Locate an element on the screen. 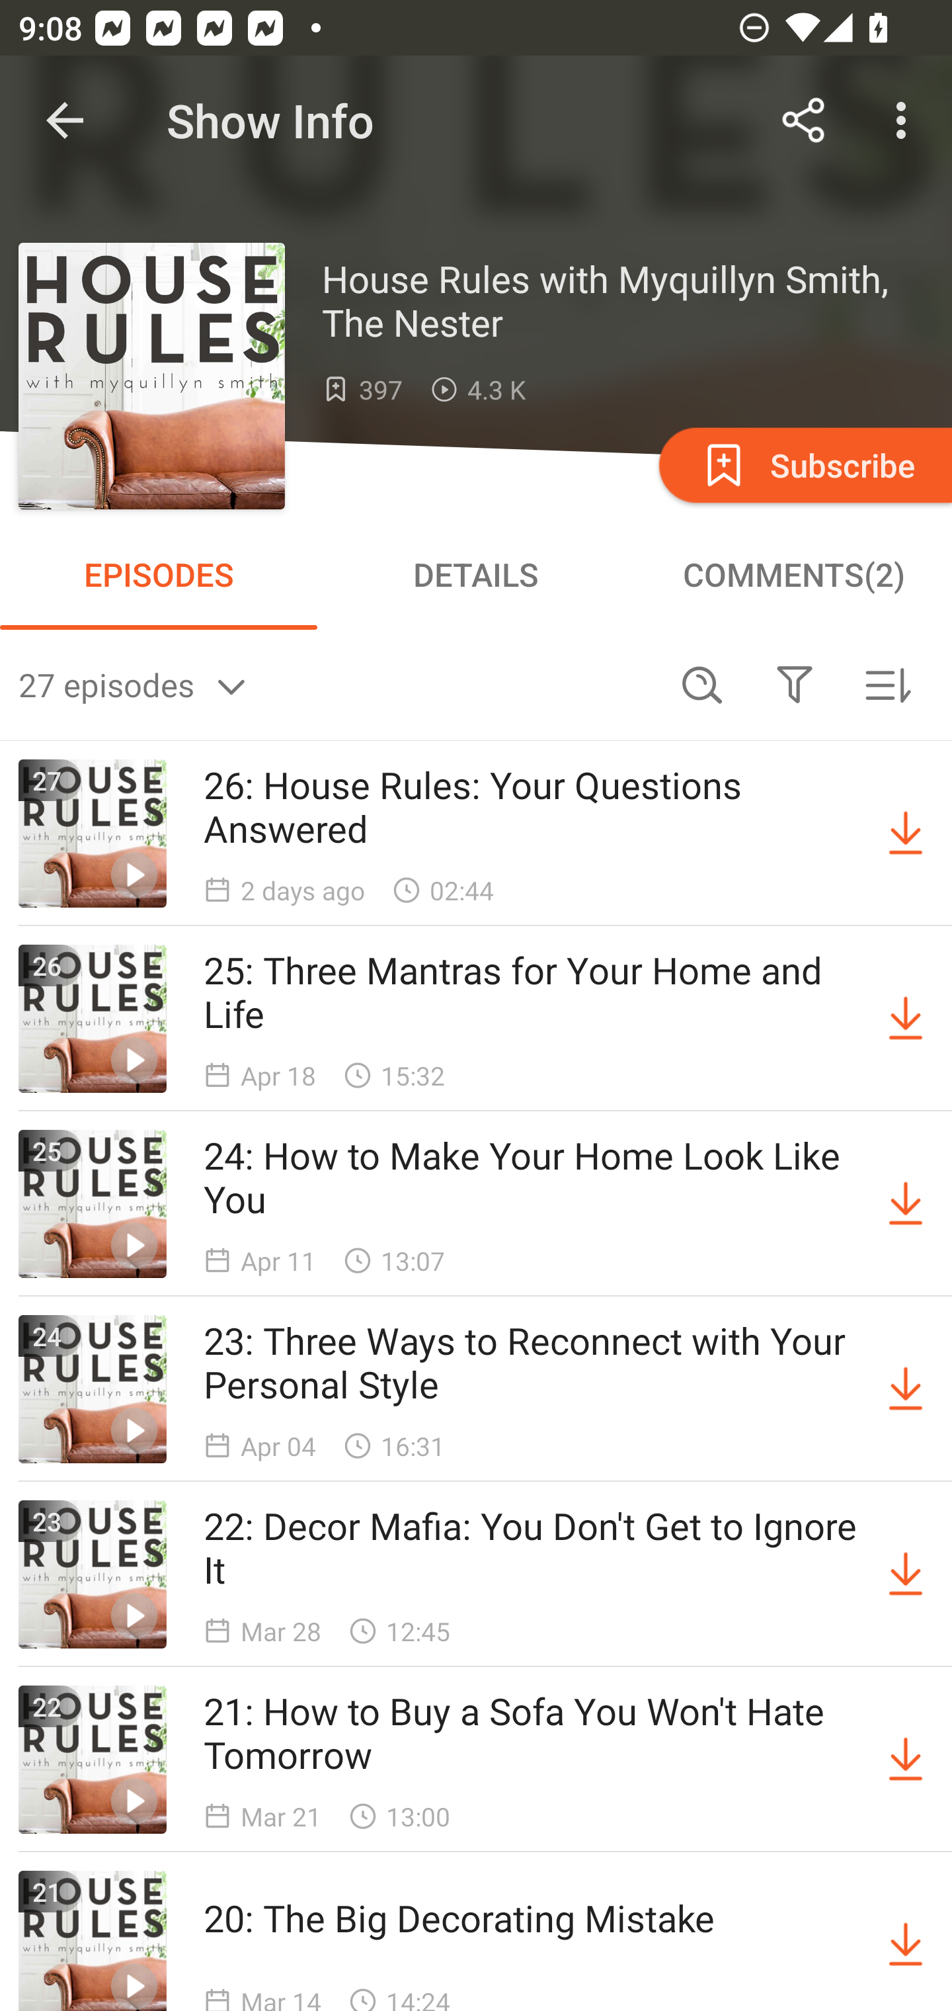 This screenshot has height=2011, width=952. Download is located at coordinates (906, 1941).